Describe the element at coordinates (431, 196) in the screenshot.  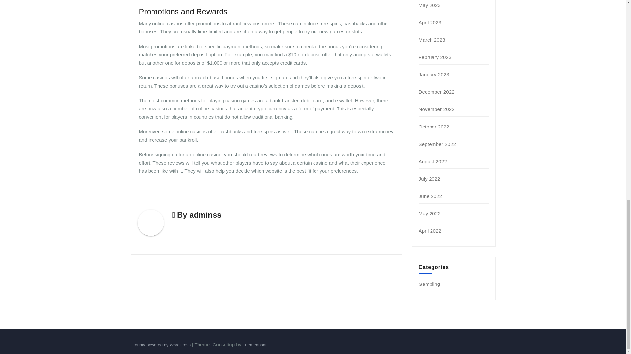
I see `June 2022` at that location.